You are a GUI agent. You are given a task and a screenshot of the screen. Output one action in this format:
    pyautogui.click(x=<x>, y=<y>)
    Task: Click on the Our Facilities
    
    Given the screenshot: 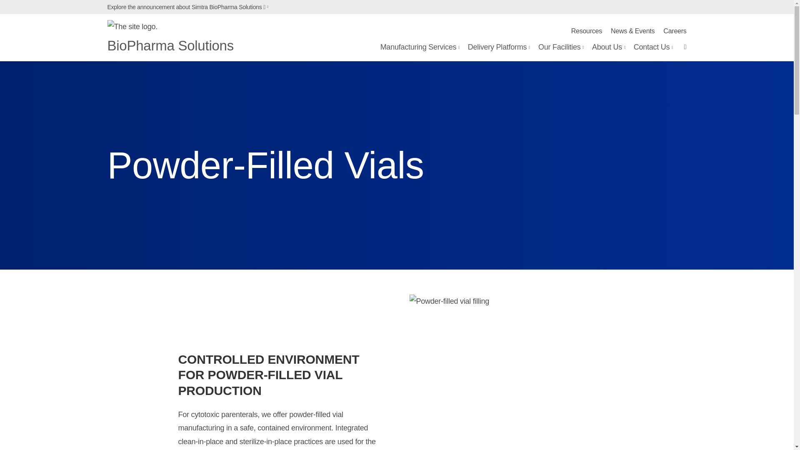 What is the action you would take?
    pyautogui.click(x=561, y=47)
    